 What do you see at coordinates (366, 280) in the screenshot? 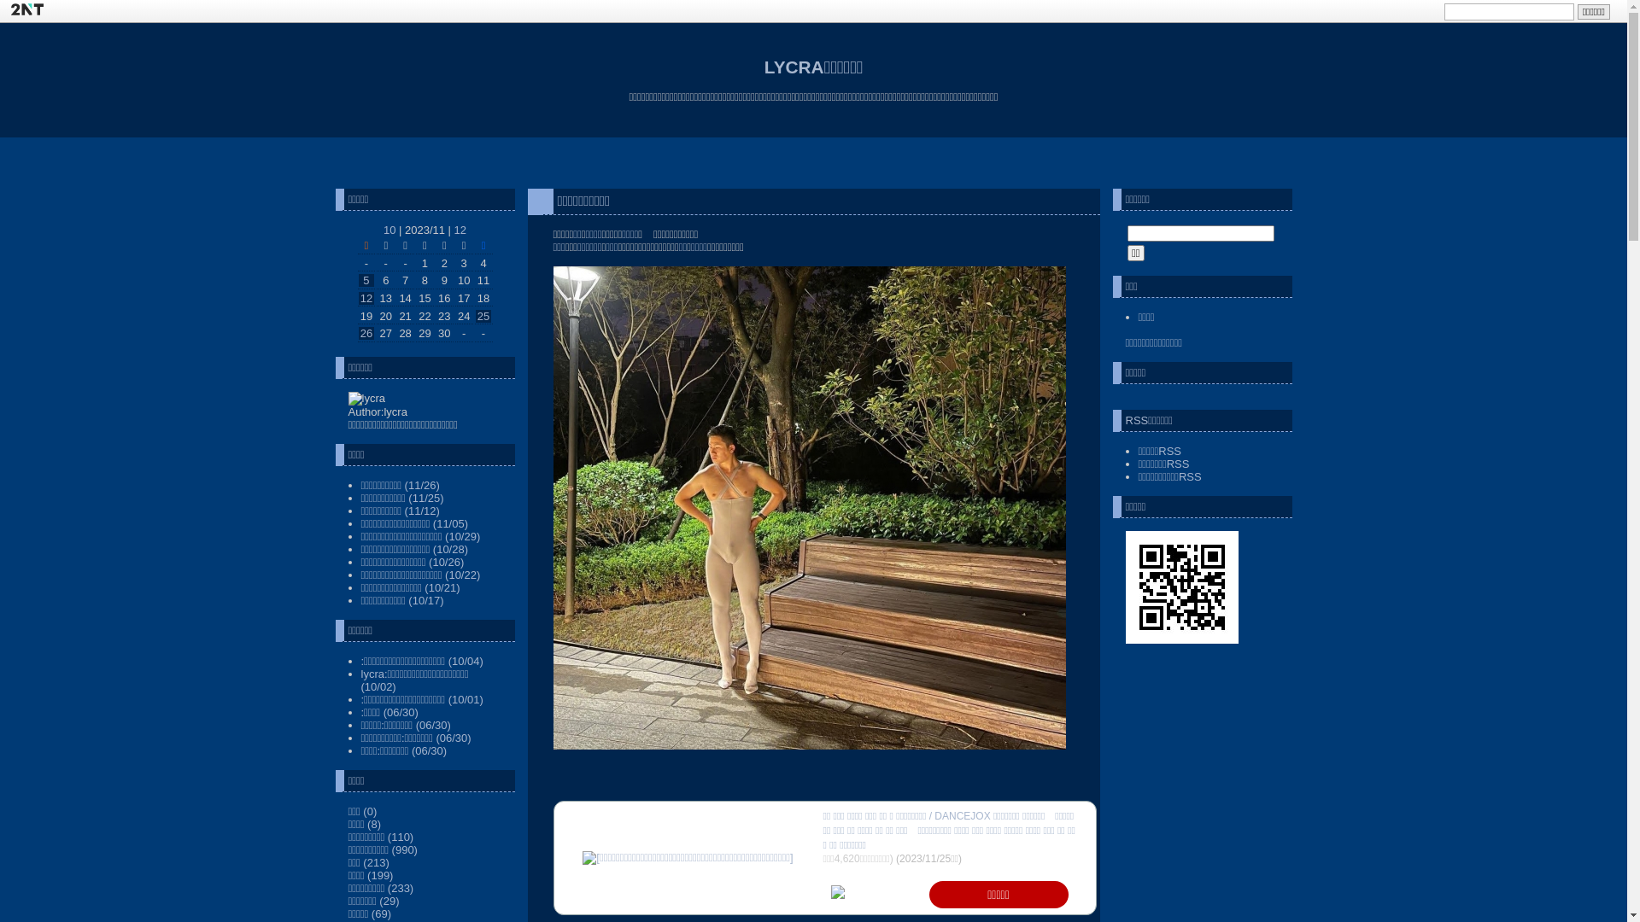
I see `5` at bounding box center [366, 280].